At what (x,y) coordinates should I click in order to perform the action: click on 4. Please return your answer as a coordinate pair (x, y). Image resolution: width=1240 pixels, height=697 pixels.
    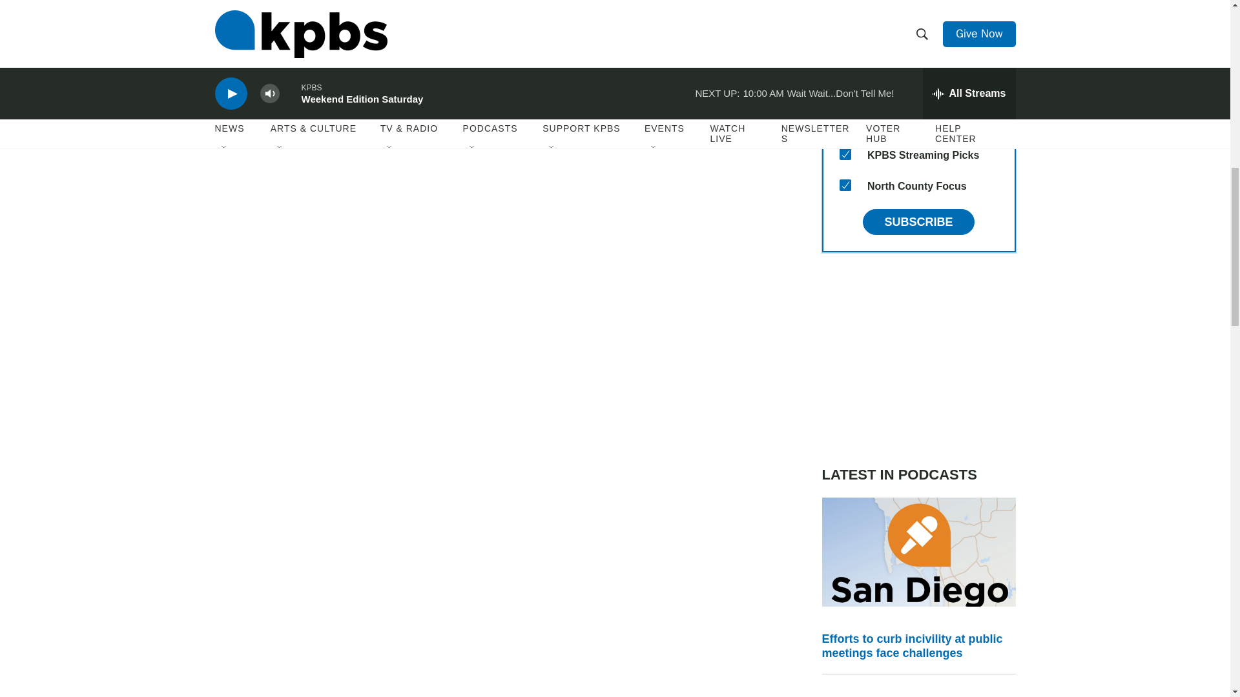
    Looking at the image, I should click on (845, 3).